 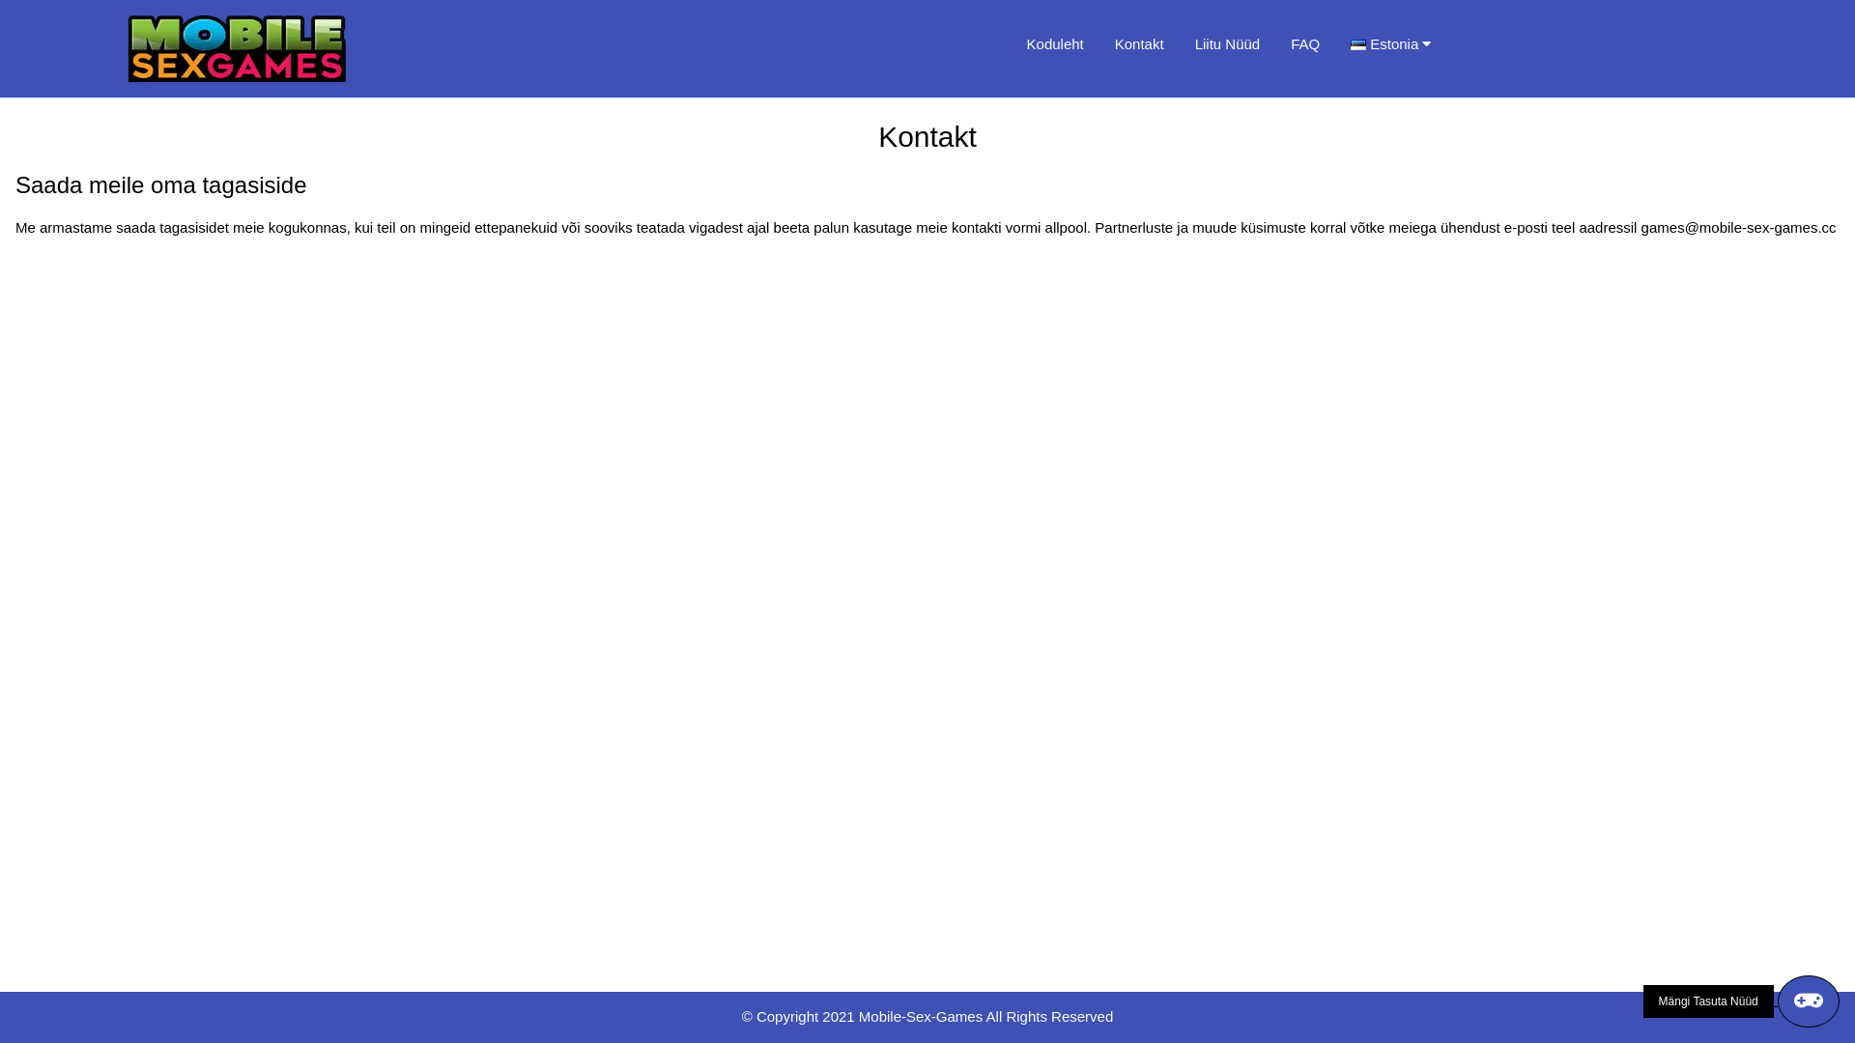 What do you see at coordinates (1305, 44) in the screenshot?
I see `FAQ` at bounding box center [1305, 44].